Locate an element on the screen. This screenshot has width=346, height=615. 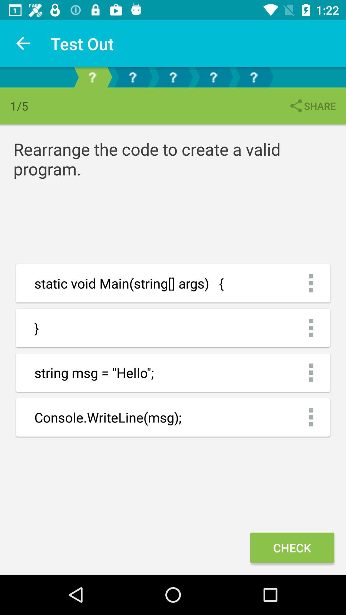
select the tab is located at coordinates (254, 78).